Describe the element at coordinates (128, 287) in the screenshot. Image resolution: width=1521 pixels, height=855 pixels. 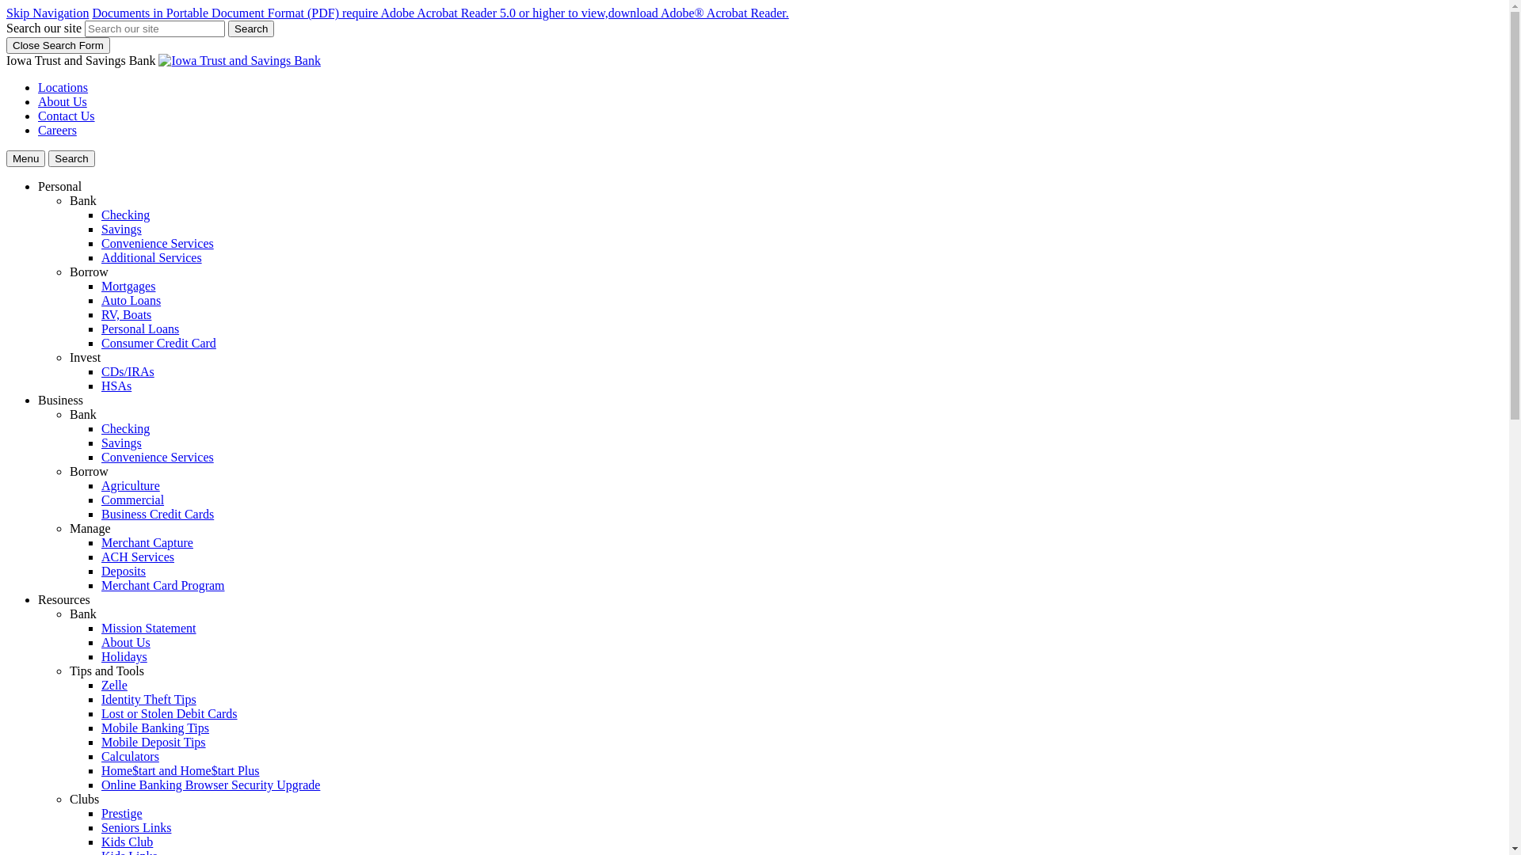
I see `Mortgages` at that location.